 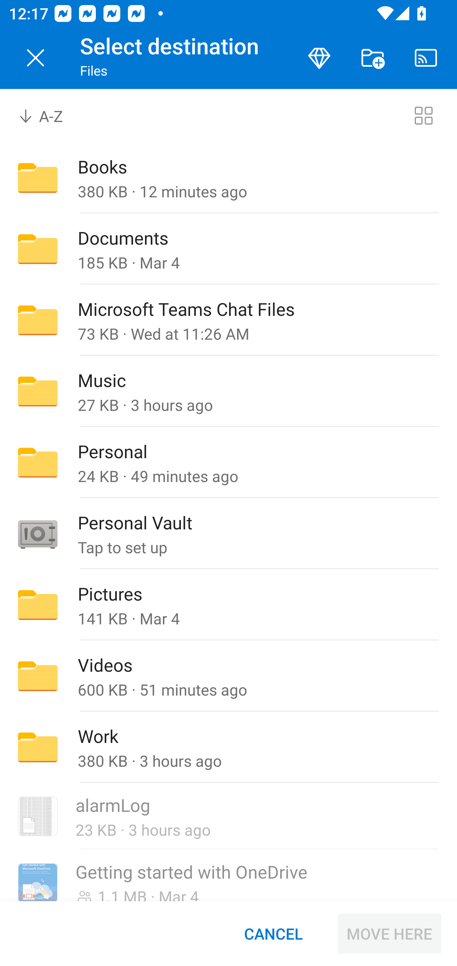 What do you see at coordinates (228, 747) in the screenshot?
I see `Folder Work 380 KB · 3 hours ago` at bounding box center [228, 747].